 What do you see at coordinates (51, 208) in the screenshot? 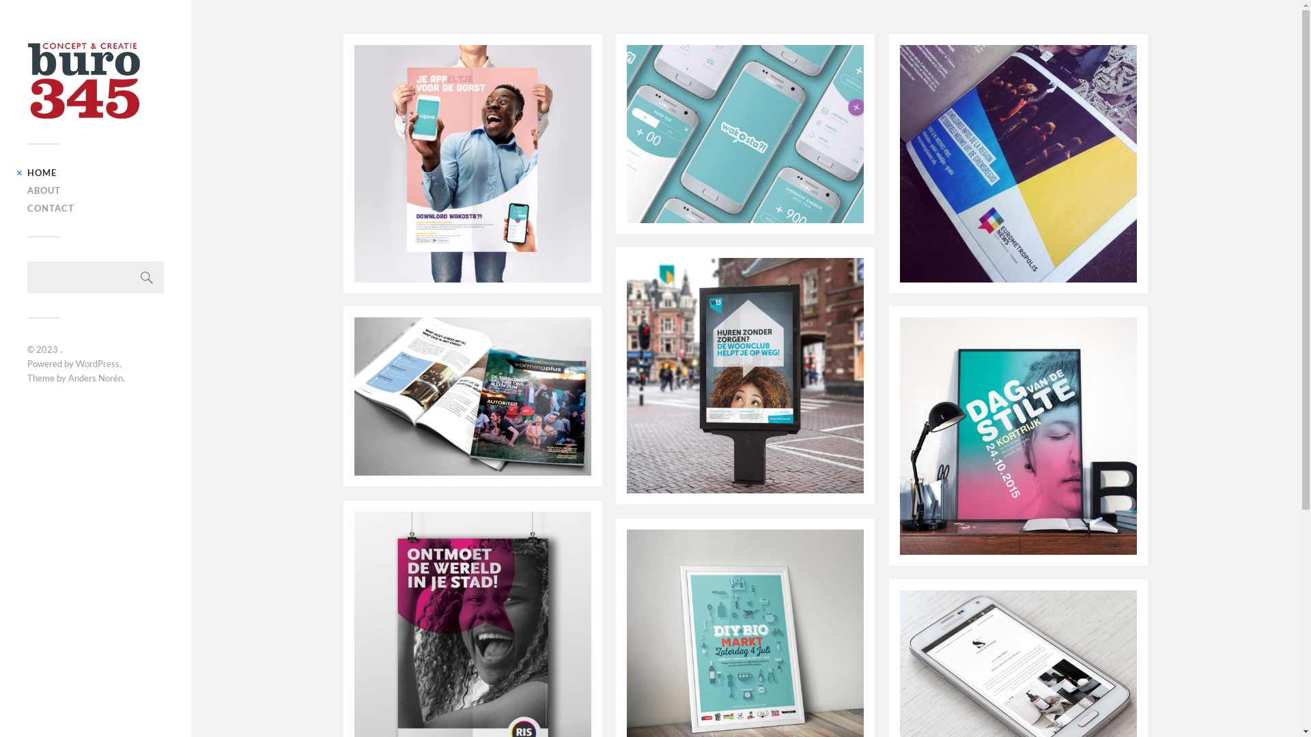
I see `CONTACT` at bounding box center [51, 208].